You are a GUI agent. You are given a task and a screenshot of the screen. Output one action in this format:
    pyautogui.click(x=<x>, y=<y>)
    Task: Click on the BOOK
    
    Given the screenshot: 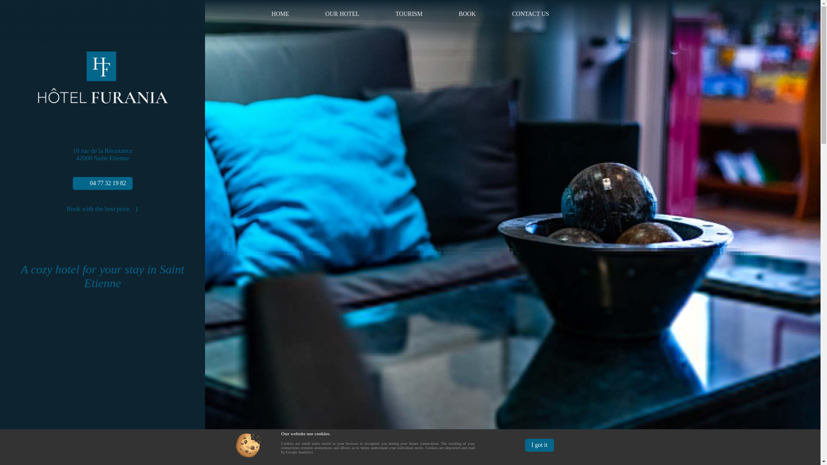 What is the action you would take?
    pyautogui.click(x=467, y=14)
    